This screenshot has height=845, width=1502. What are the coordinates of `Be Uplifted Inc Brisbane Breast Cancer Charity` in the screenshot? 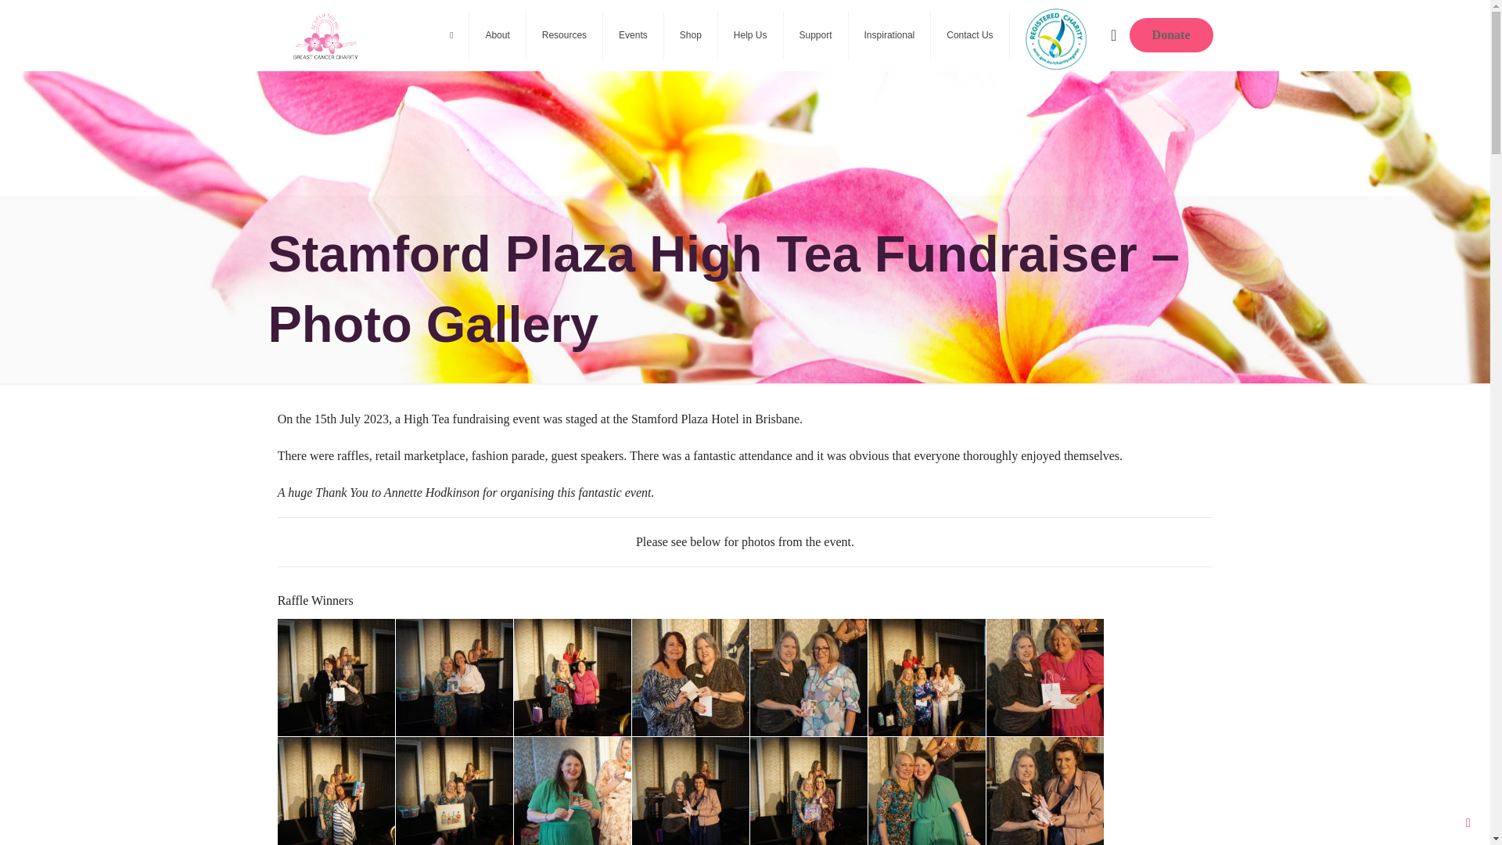 It's located at (325, 34).